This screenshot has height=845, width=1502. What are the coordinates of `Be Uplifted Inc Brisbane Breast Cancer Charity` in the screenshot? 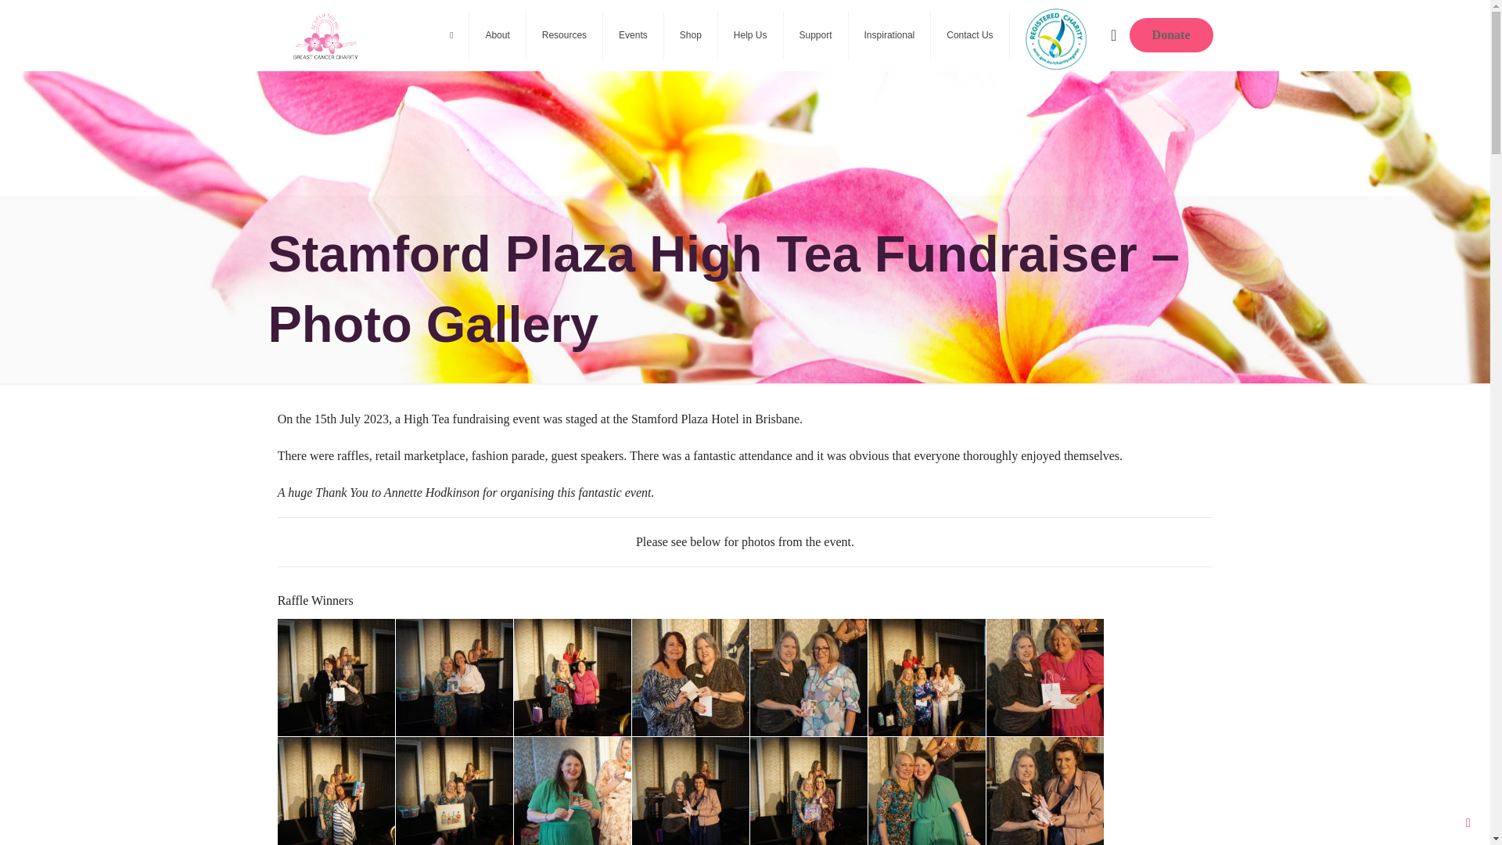 It's located at (325, 34).